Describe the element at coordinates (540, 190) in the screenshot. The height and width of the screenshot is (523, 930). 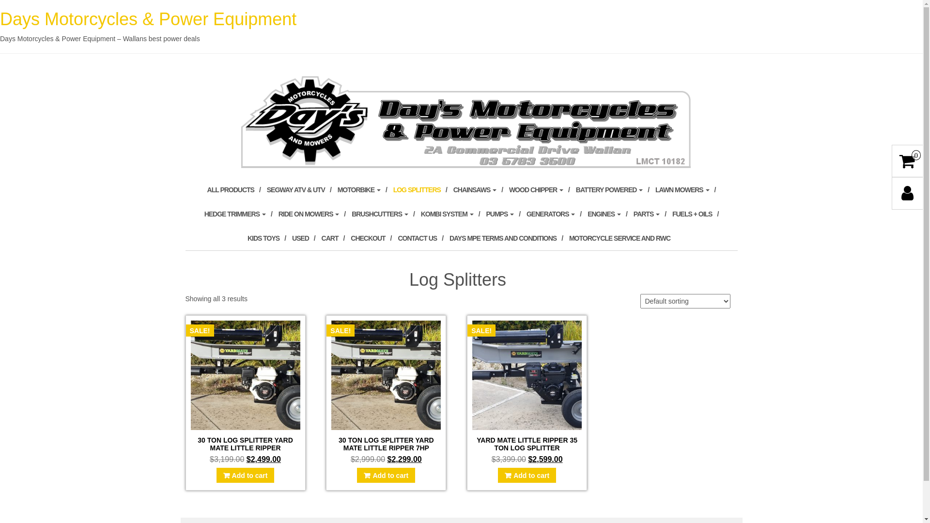
I see `WOOD CHIPPER` at that location.